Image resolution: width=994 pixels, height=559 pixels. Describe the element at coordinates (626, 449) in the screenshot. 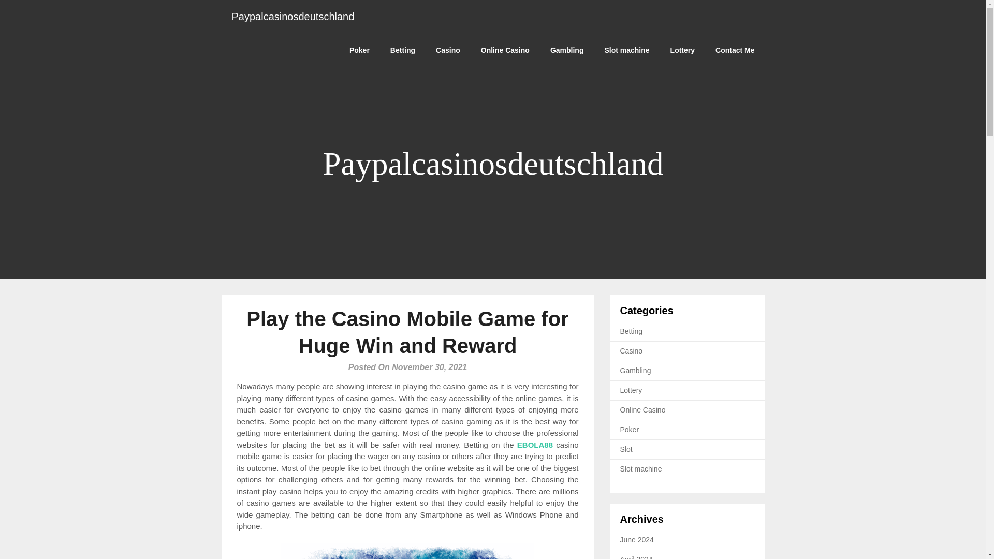

I see `Slot` at that location.